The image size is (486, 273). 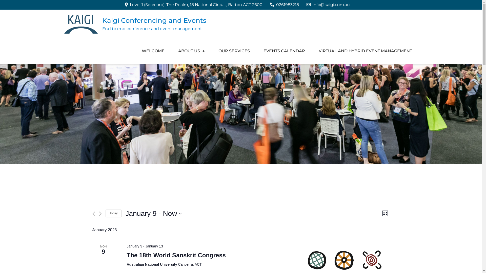 What do you see at coordinates (328, 5) in the screenshot?
I see `info@kaigi.com.au` at bounding box center [328, 5].